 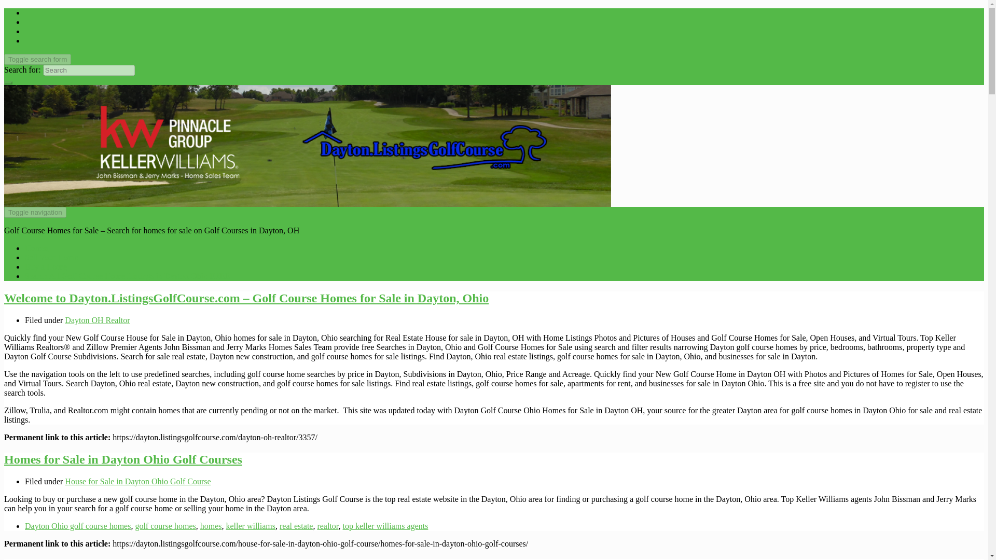 What do you see at coordinates (128, 276) in the screenshot?
I see `Search All Golf Course Home Listings in Dayton Ohio FREE` at bounding box center [128, 276].